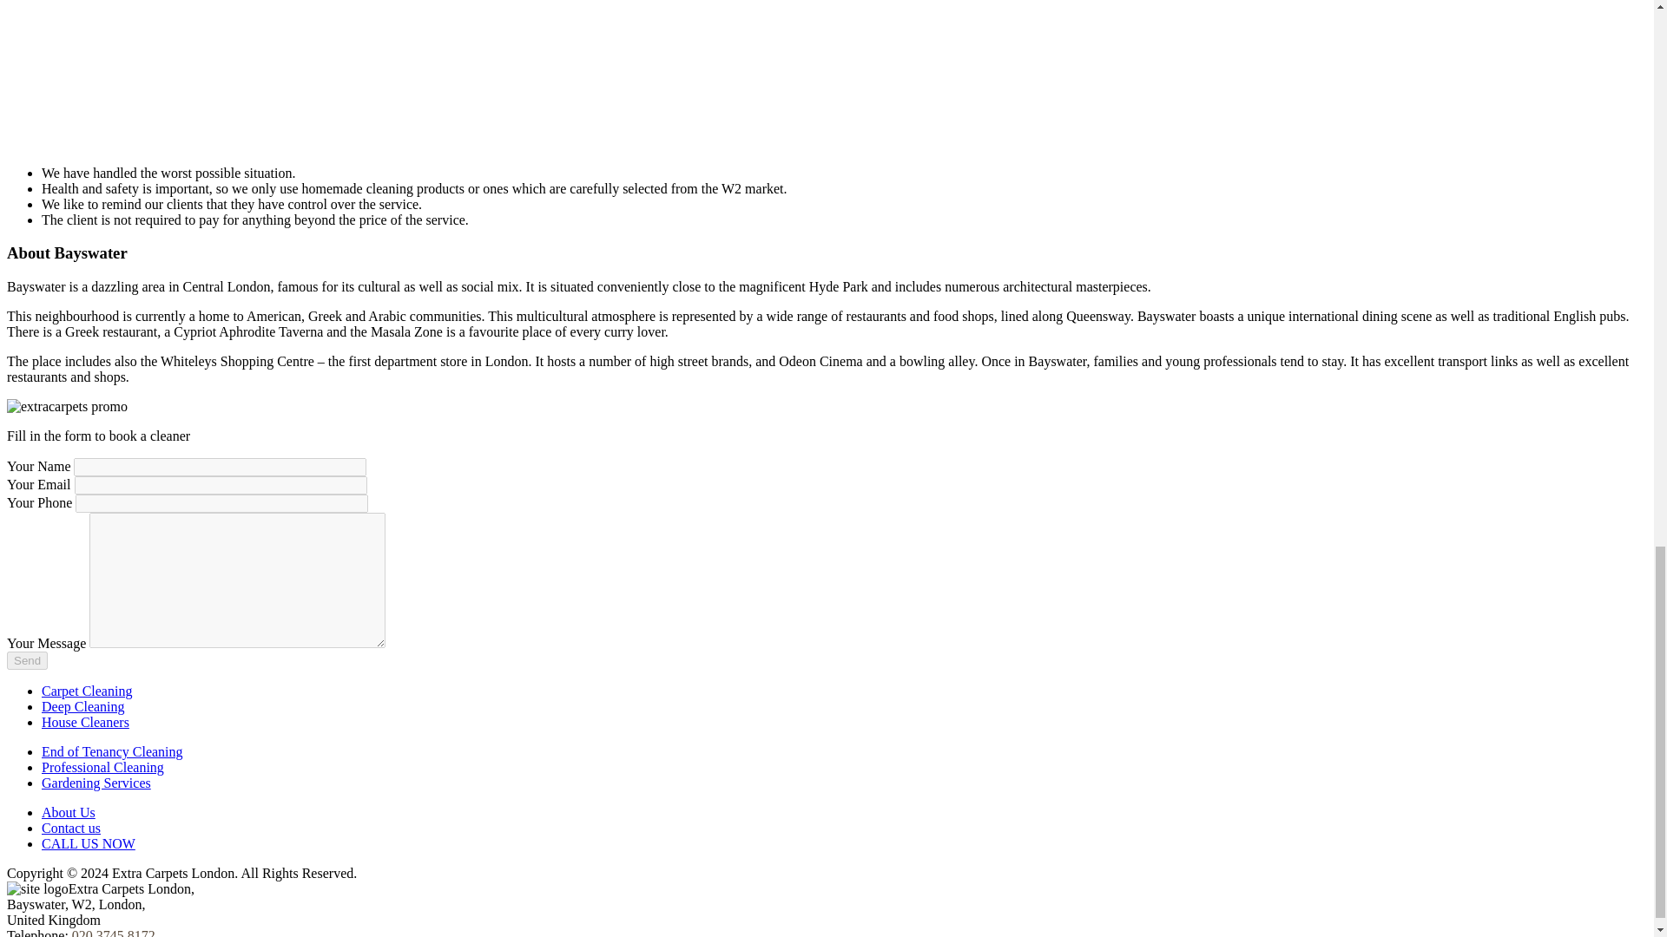 This screenshot has height=937, width=1667. What do you see at coordinates (89, 843) in the screenshot?
I see `CALL US NOW` at bounding box center [89, 843].